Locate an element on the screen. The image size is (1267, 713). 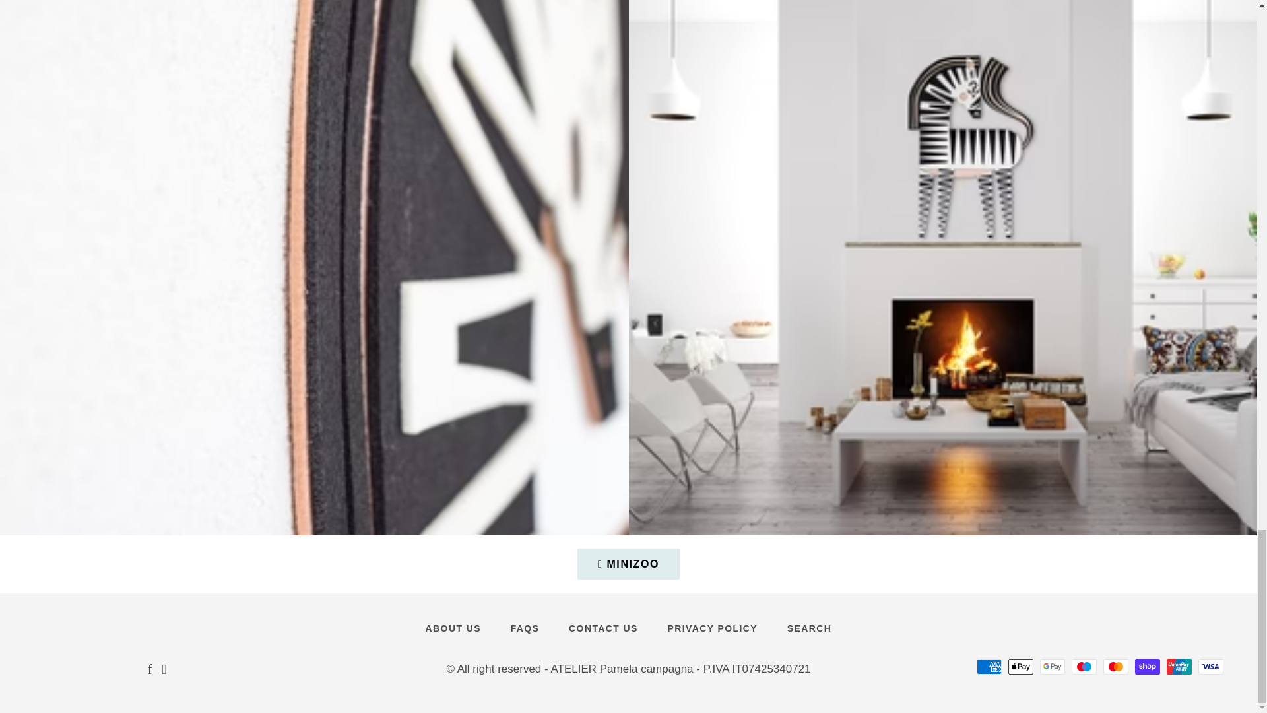
ABOUT US is located at coordinates (453, 628).